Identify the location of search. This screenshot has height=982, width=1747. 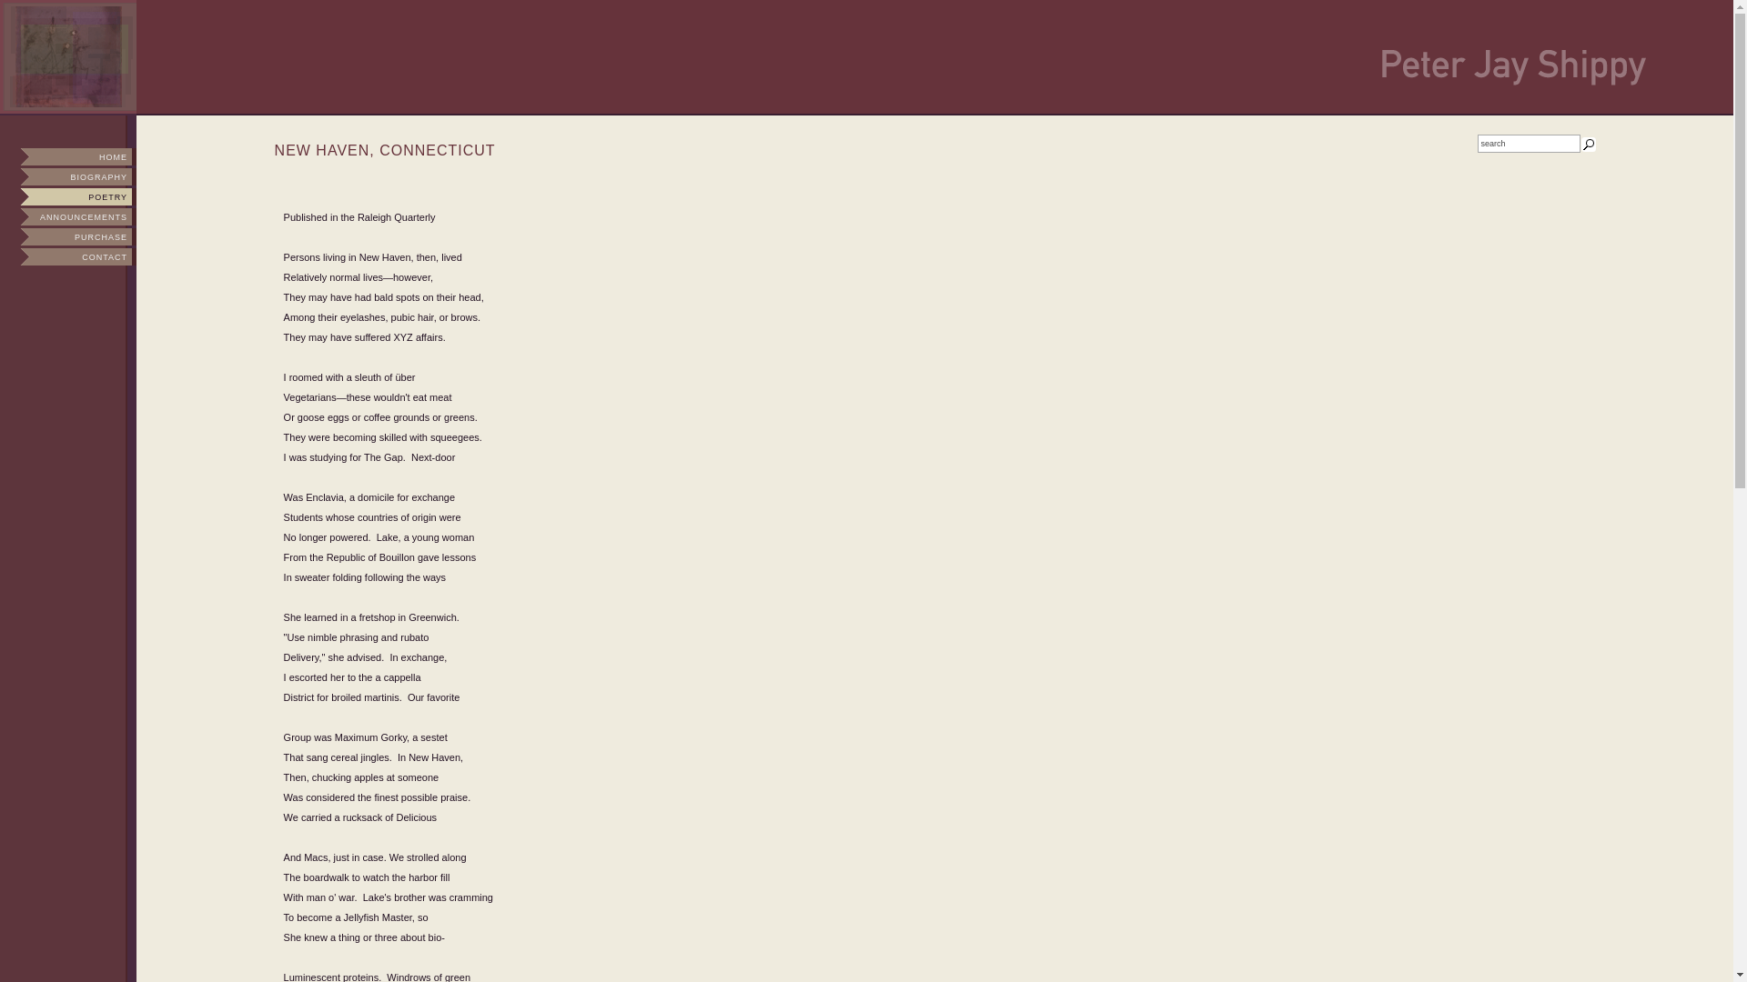
(1529, 144).